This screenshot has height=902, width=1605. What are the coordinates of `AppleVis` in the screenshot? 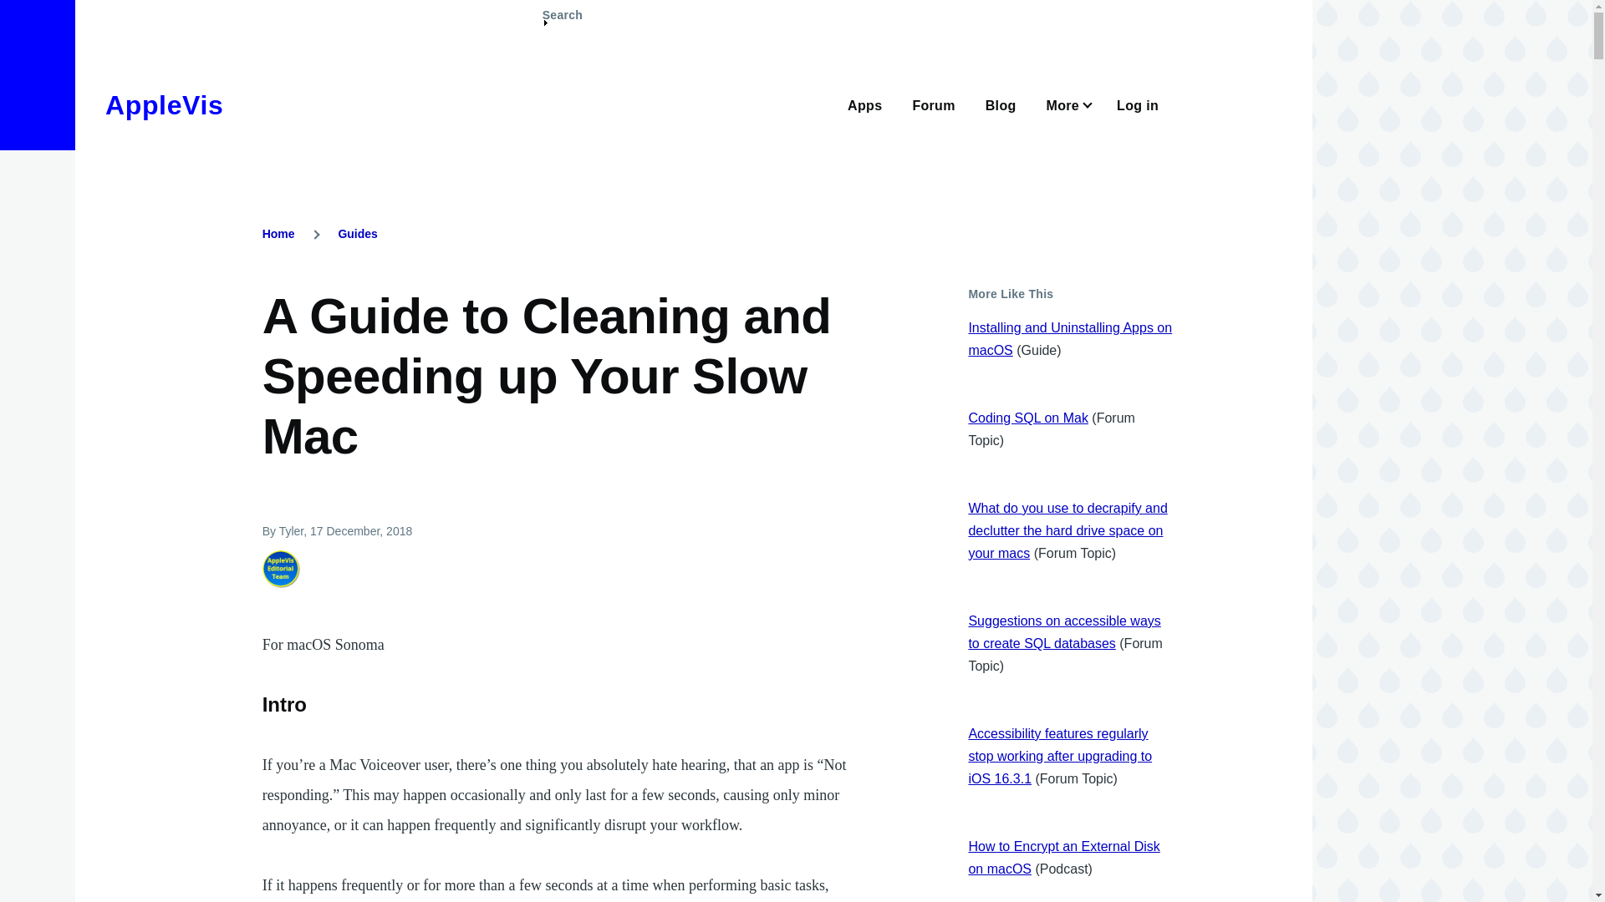 It's located at (164, 105).